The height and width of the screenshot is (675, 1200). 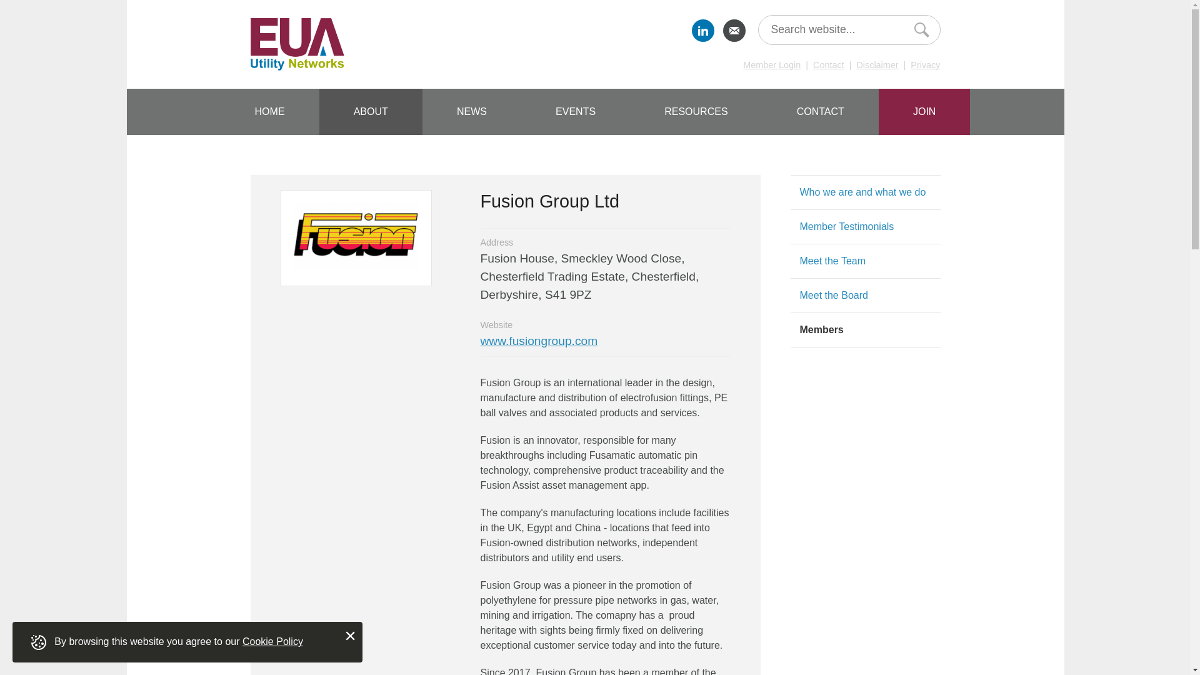 What do you see at coordinates (771, 65) in the screenshot?
I see `Member Login` at bounding box center [771, 65].